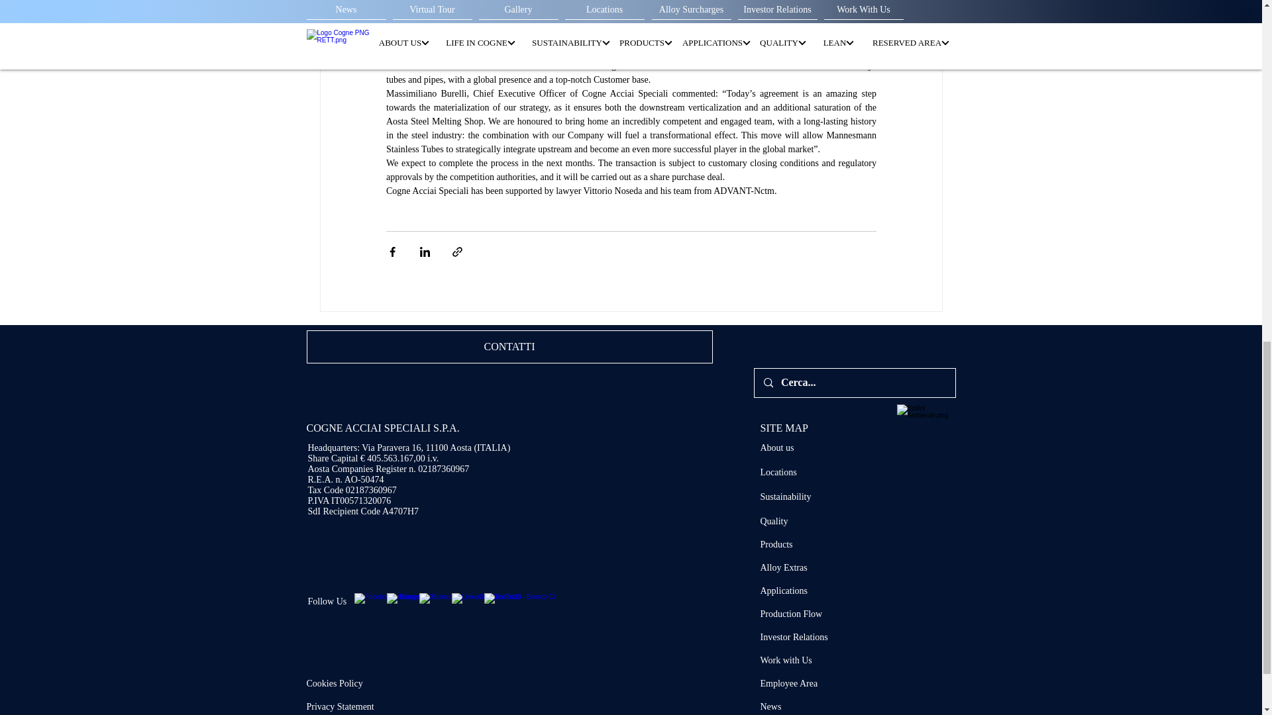 The width and height of the screenshot is (1272, 715). Describe the element at coordinates (786, 497) in the screenshot. I see `Sustainability` at that location.